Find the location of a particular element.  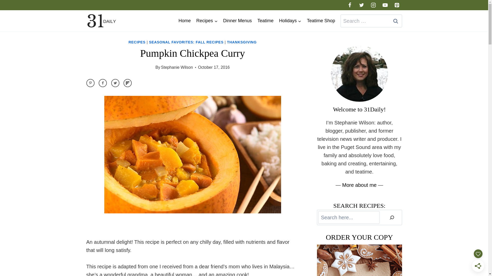

Share on Twitter is located at coordinates (115, 83).